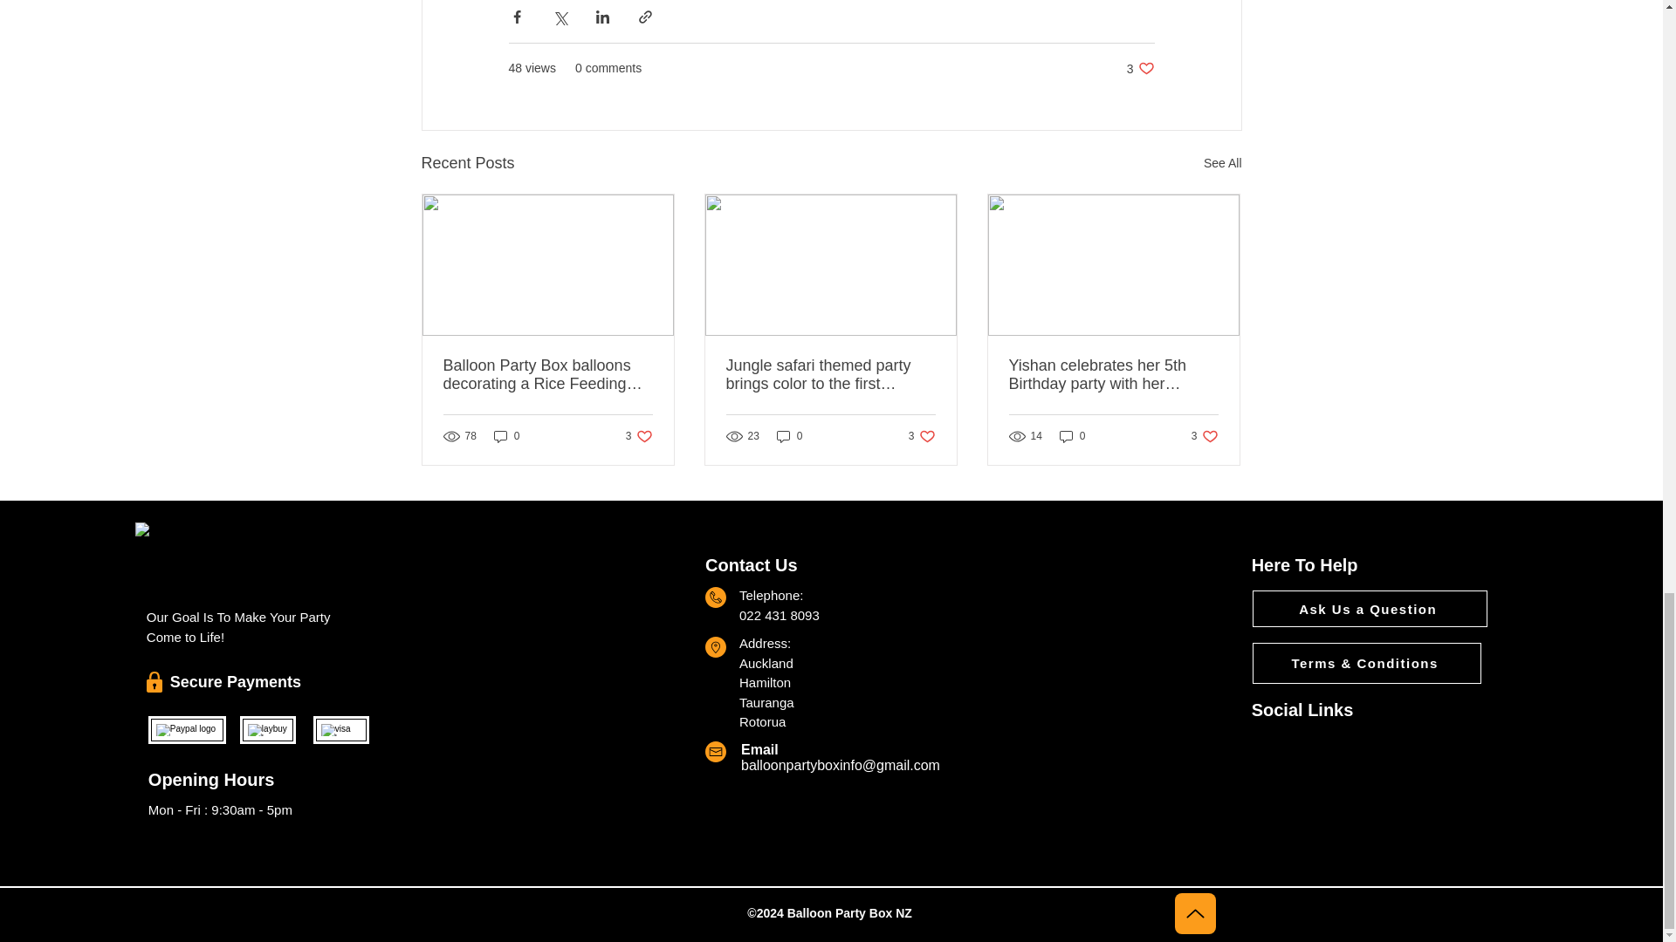  I want to click on See All, so click(506, 436).